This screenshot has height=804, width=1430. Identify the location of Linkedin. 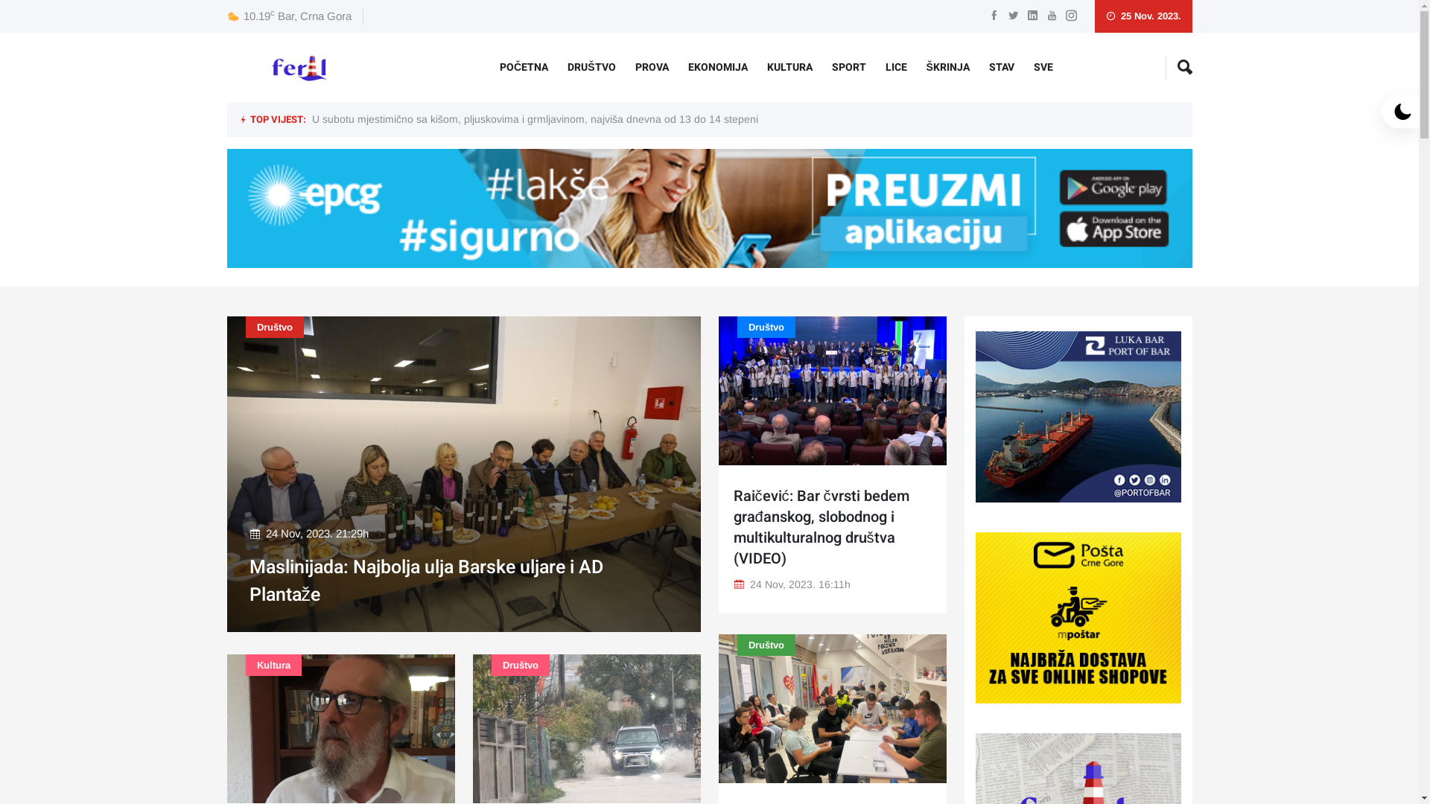
(1032, 16).